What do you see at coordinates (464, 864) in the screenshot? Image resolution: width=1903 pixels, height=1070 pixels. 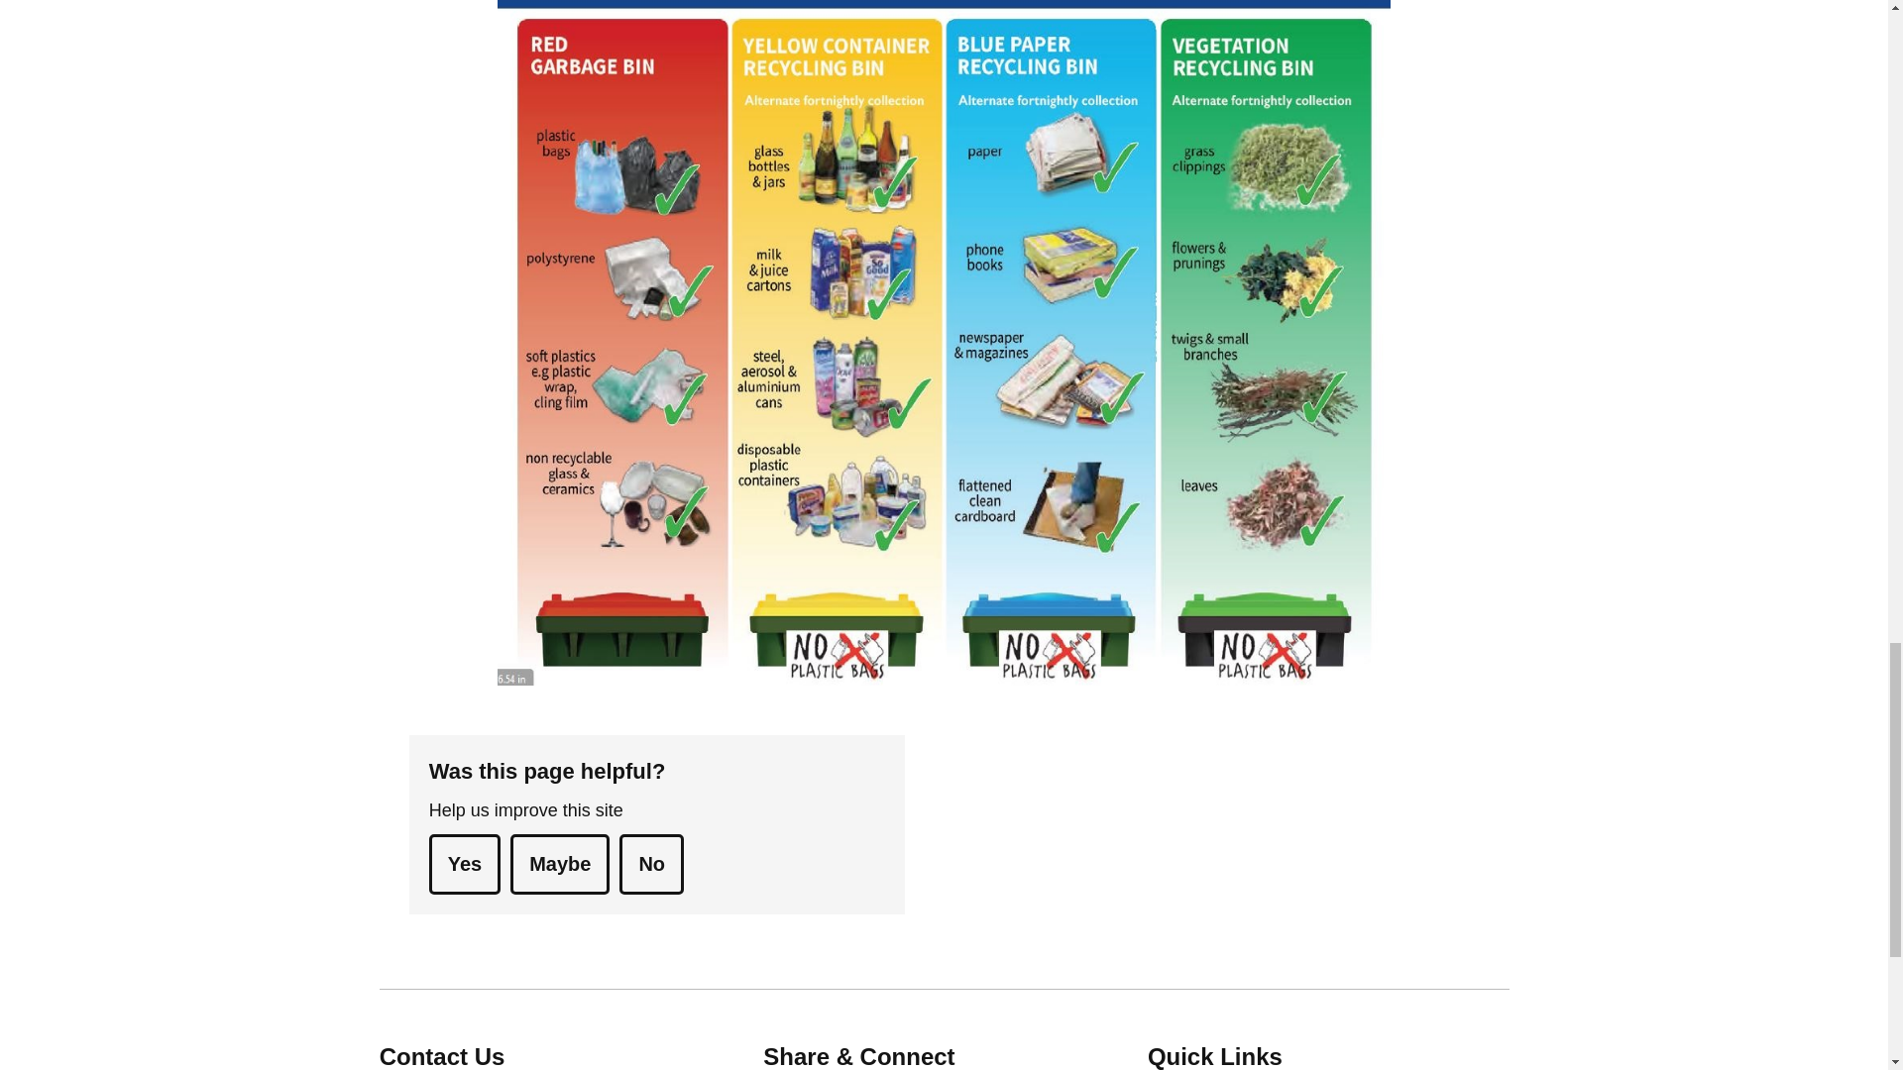 I see `Yes` at bounding box center [464, 864].